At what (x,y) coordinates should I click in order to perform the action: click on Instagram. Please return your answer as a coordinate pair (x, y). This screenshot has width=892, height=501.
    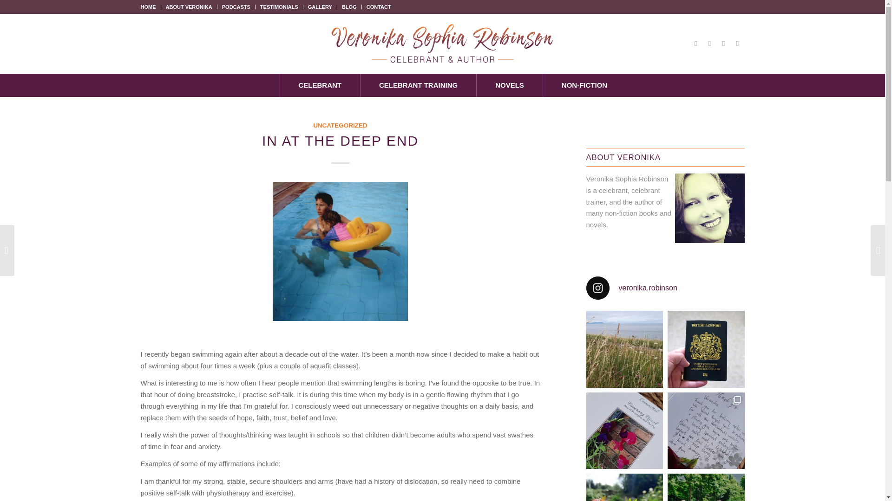
    Looking at the image, I should click on (723, 44).